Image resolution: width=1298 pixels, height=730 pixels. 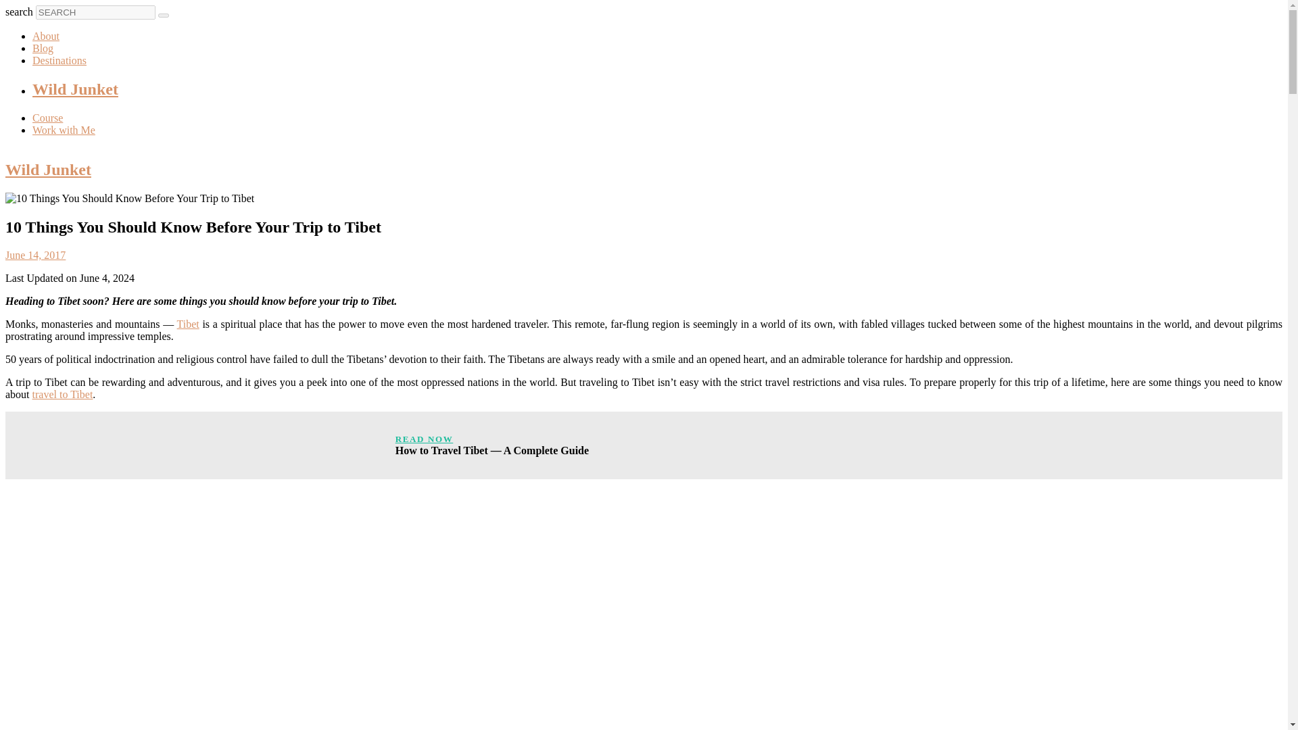 What do you see at coordinates (63, 393) in the screenshot?
I see `travel to Tibet` at bounding box center [63, 393].